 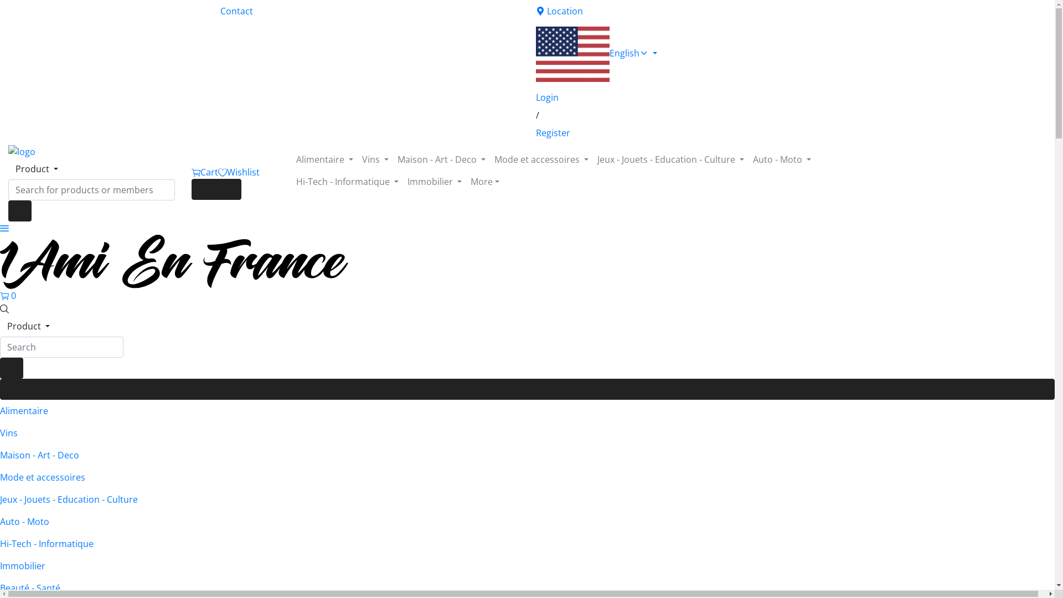 I want to click on Product, so click(x=37, y=169).